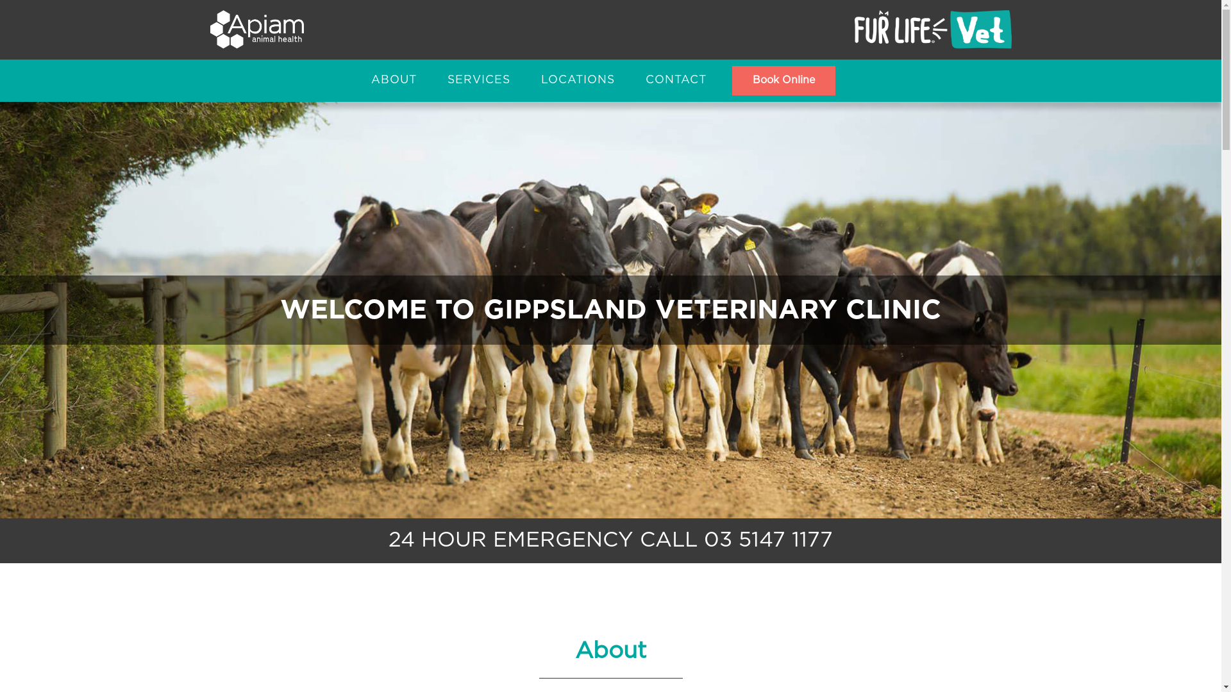 The width and height of the screenshot is (1231, 692). I want to click on SERVICES, so click(479, 81).